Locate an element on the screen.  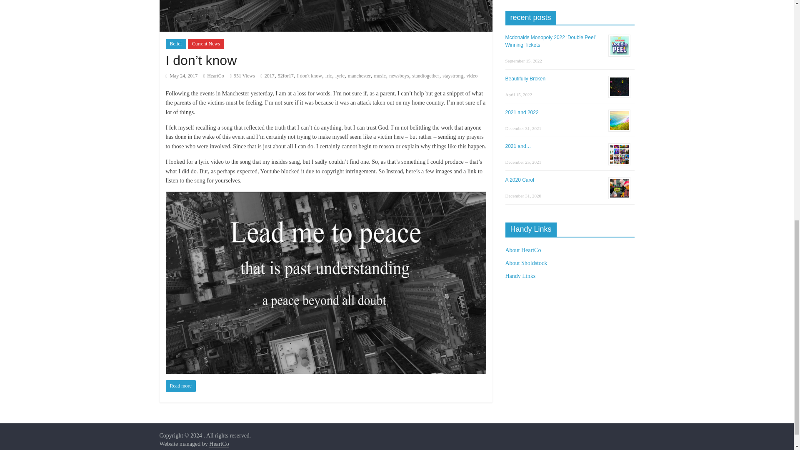
HeartCo is located at coordinates (215, 76).